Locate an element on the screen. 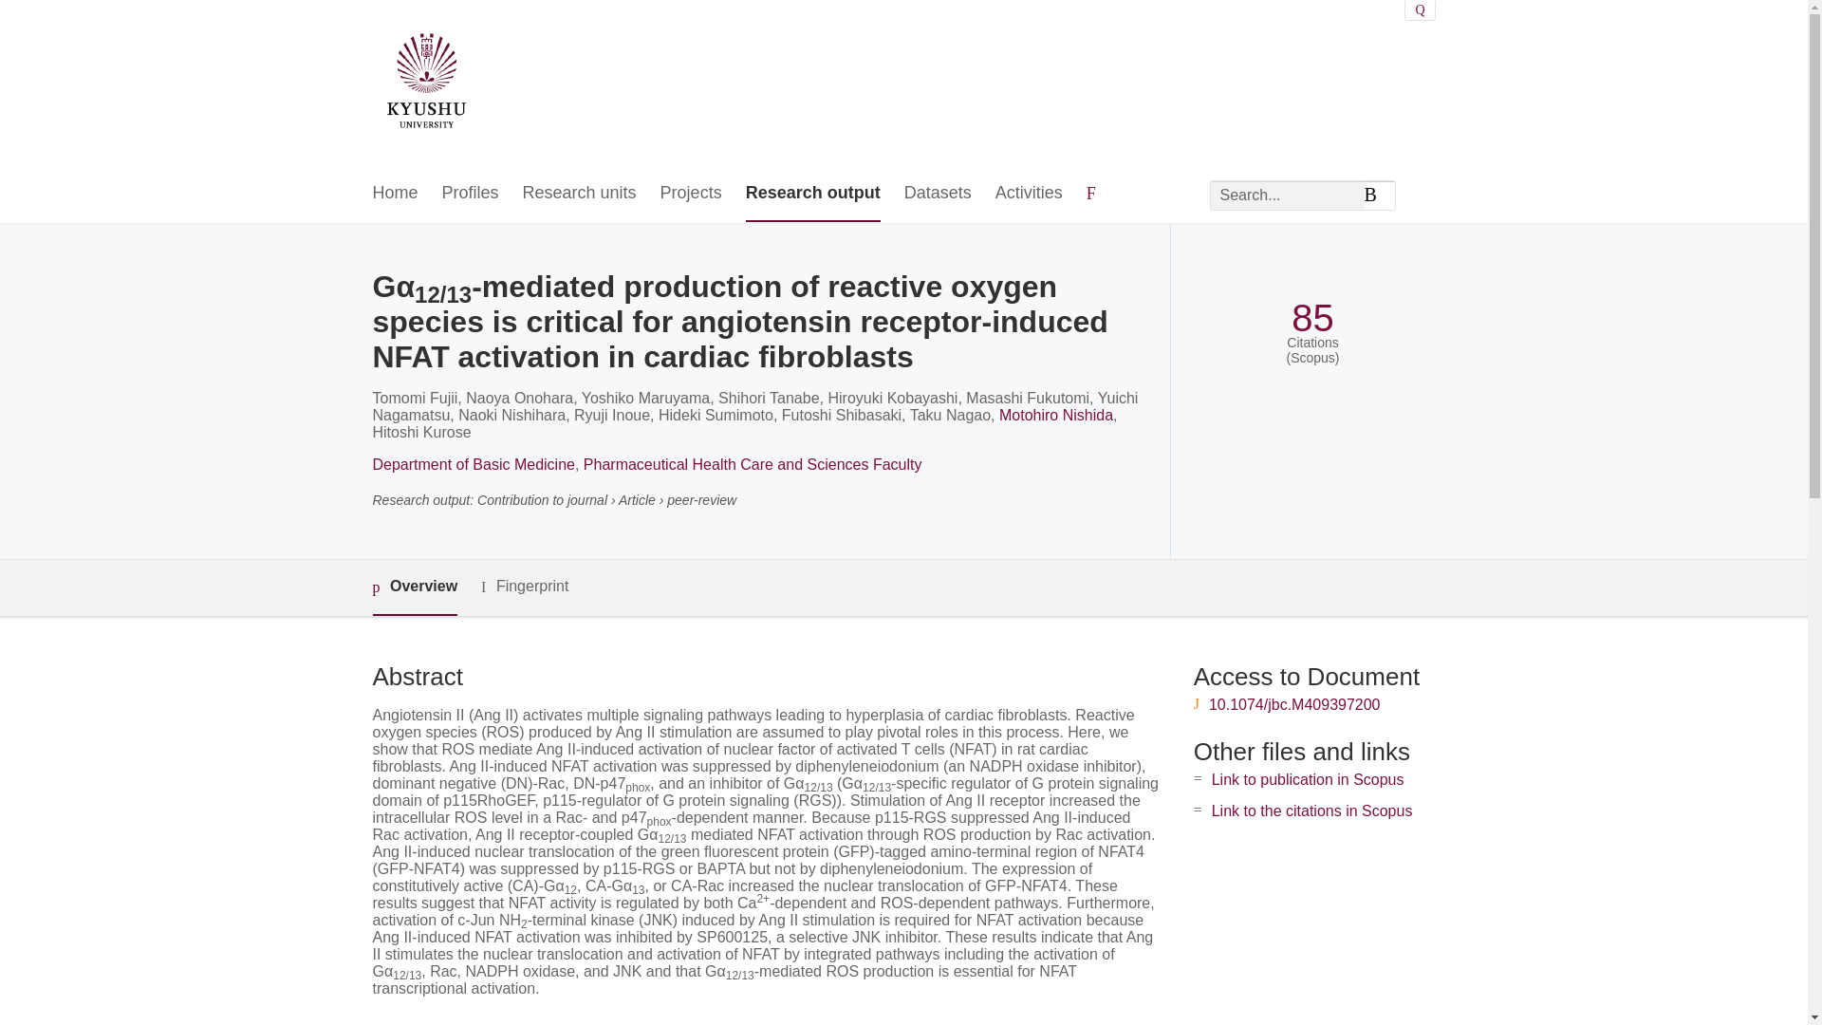 This screenshot has height=1025, width=1822. Projects is located at coordinates (691, 194).